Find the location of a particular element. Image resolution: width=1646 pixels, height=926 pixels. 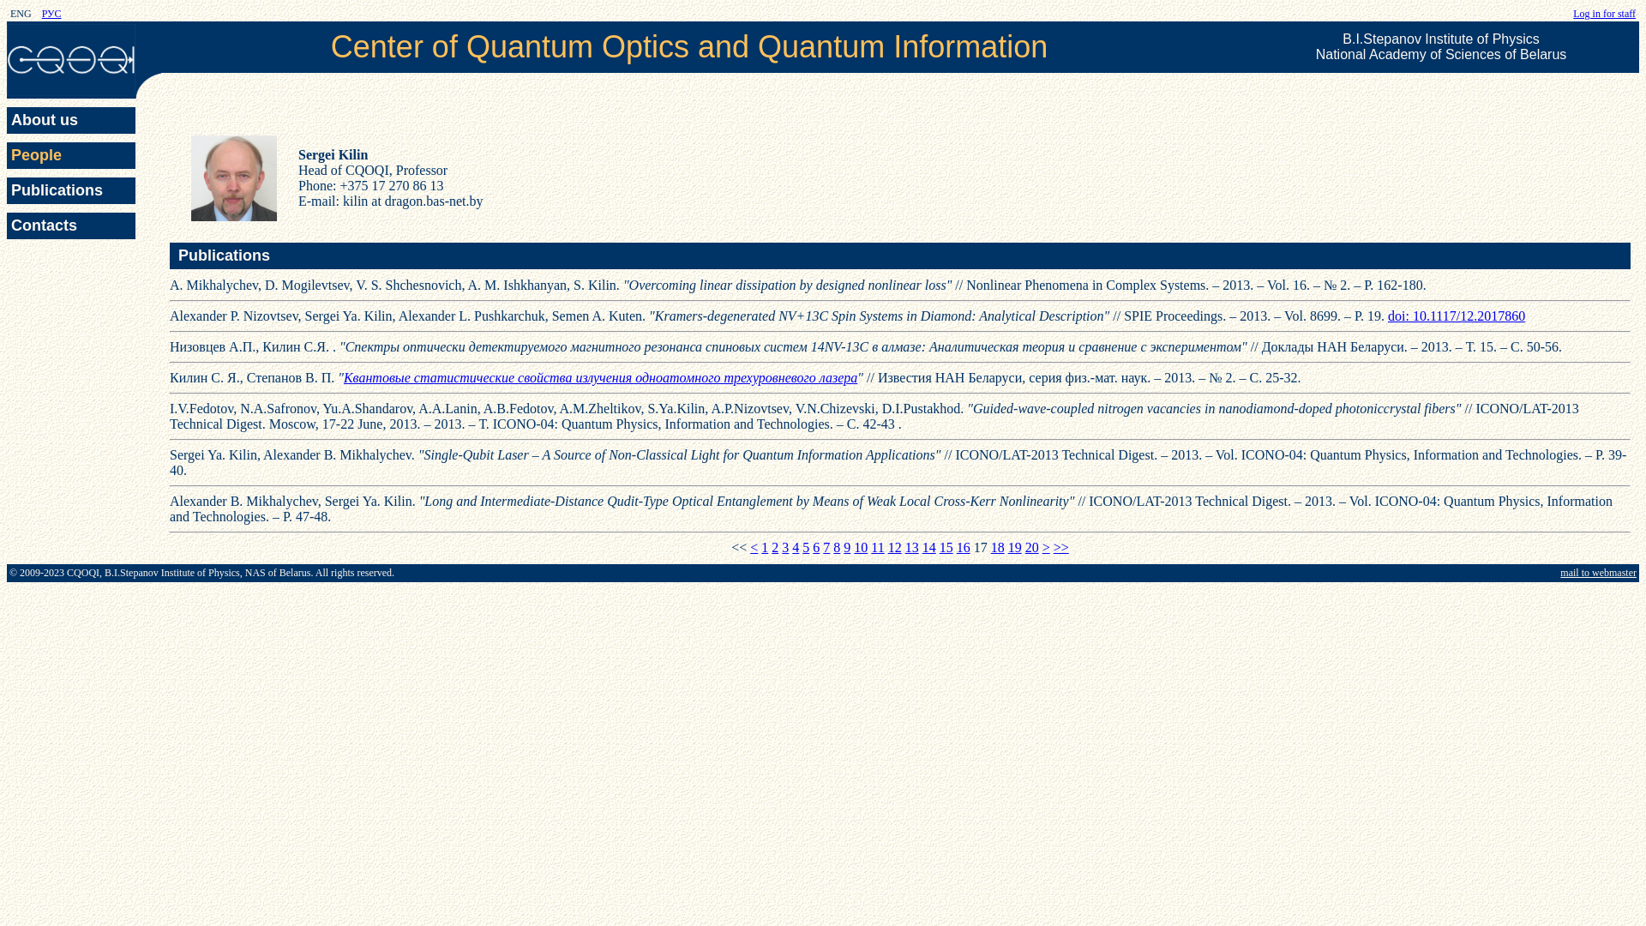

< is located at coordinates (754, 547).